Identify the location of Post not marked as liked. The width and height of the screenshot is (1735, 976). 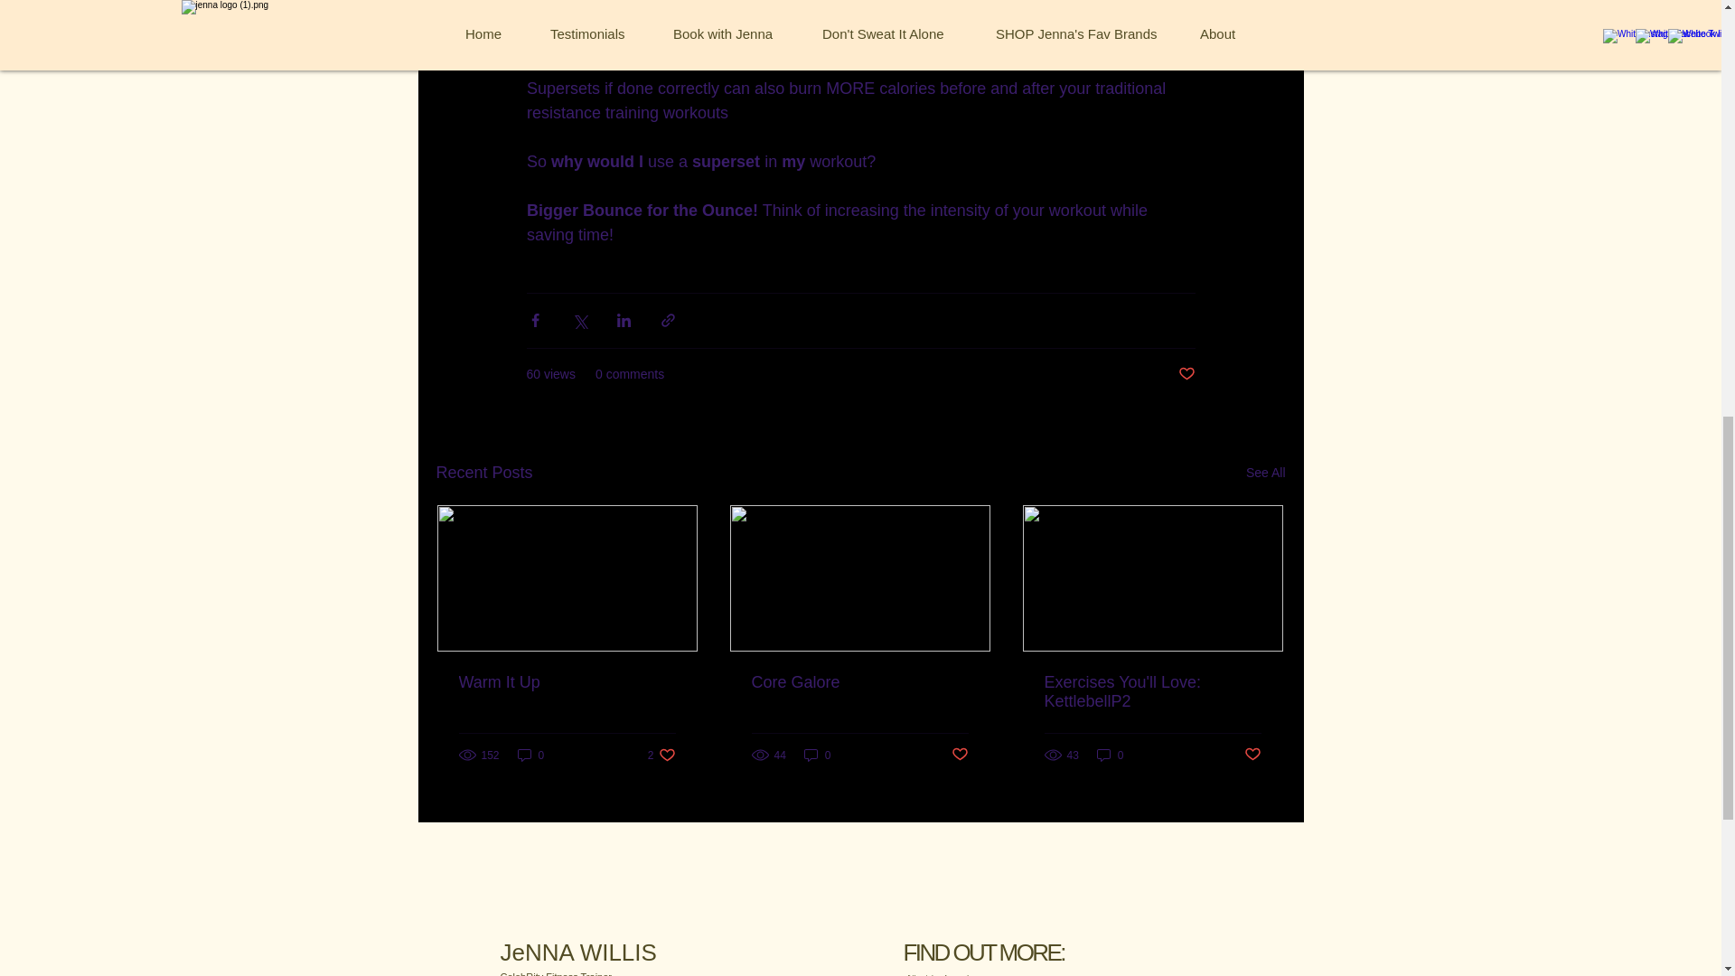
(1252, 755).